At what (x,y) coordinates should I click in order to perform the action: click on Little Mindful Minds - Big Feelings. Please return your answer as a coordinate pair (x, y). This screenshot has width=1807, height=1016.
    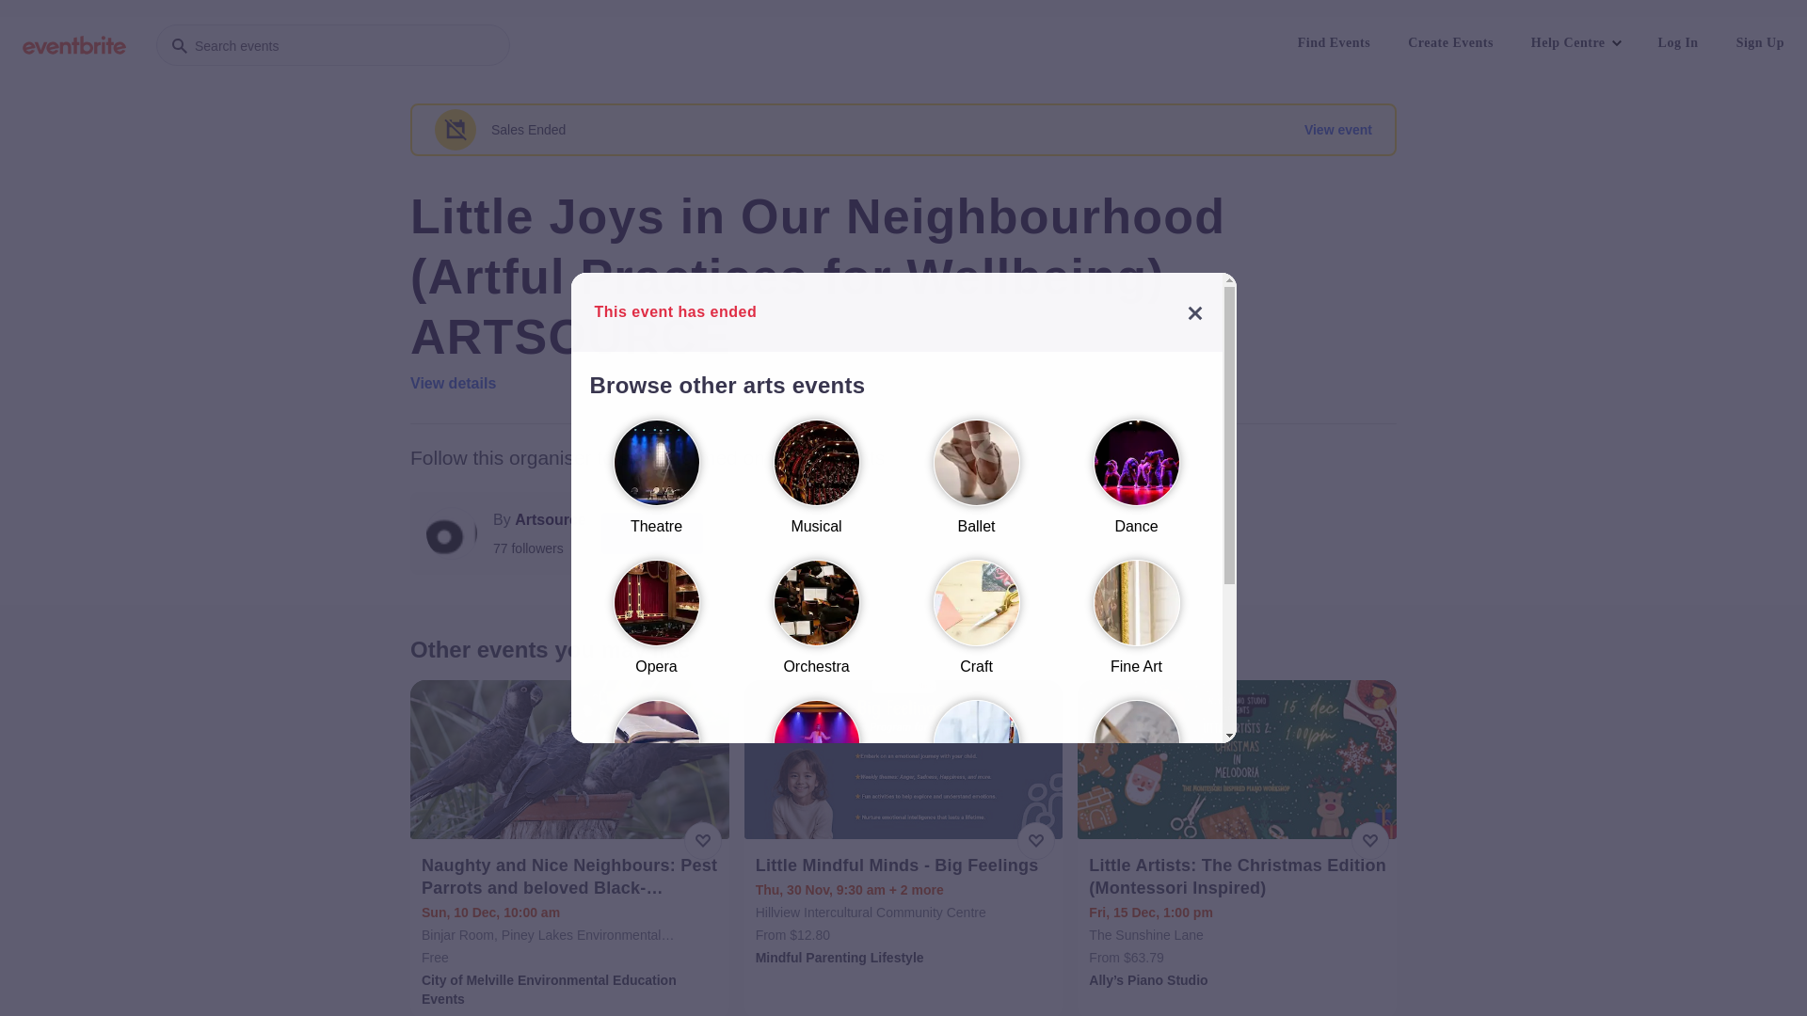
    Looking at the image, I should click on (905, 865).